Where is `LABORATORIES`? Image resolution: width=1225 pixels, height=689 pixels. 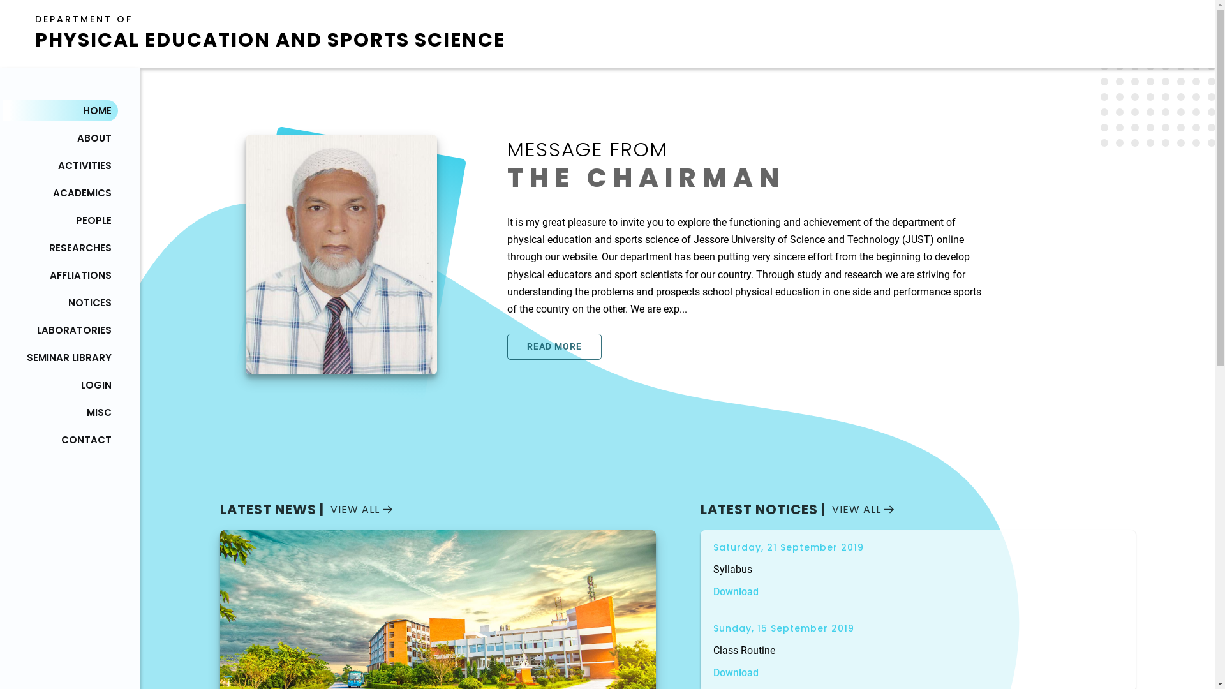 LABORATORIES is located at coordinates (61, 330).